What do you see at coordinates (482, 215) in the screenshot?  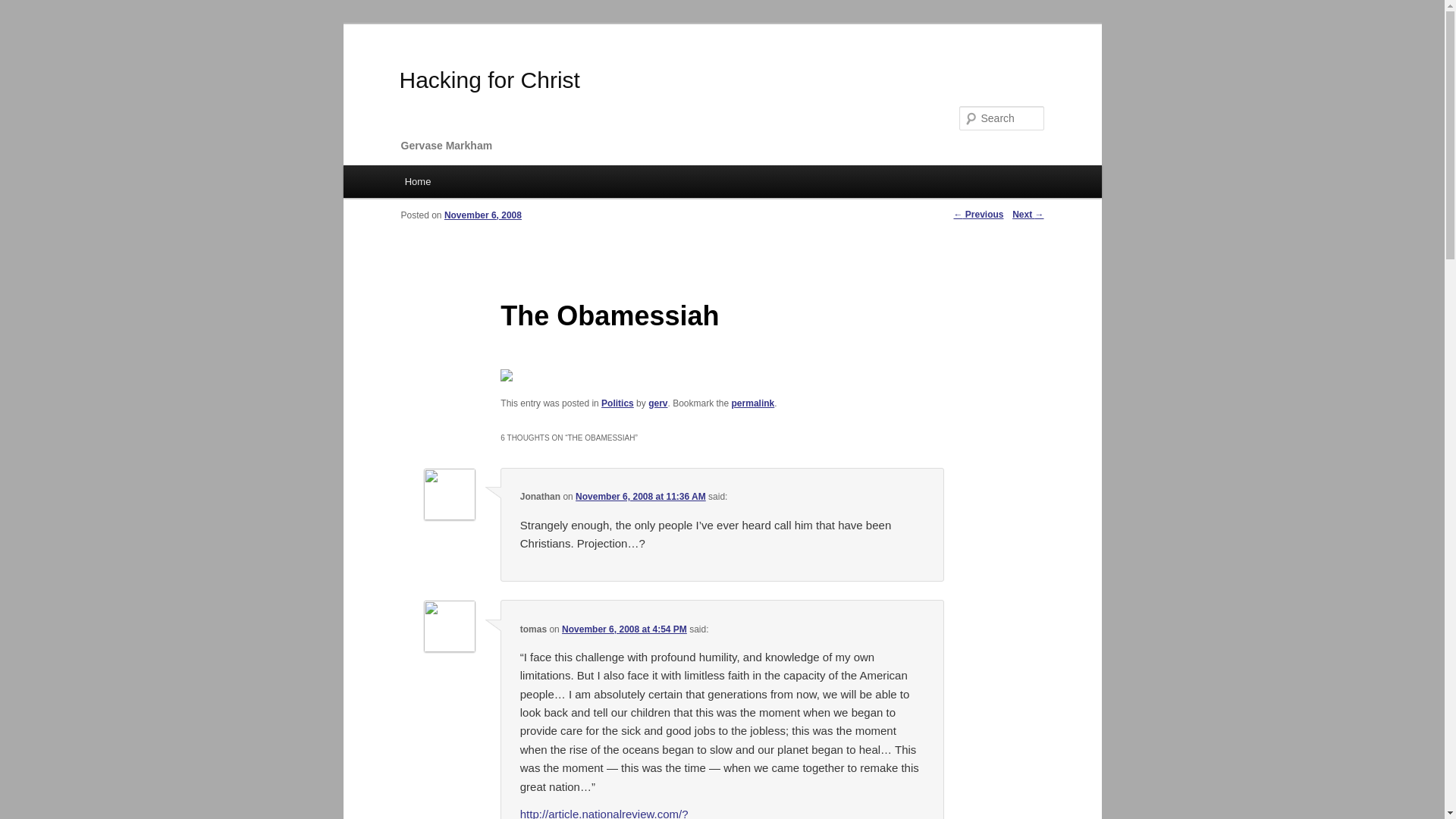 I see `7:43 AM` at bounding box center [482, 215].